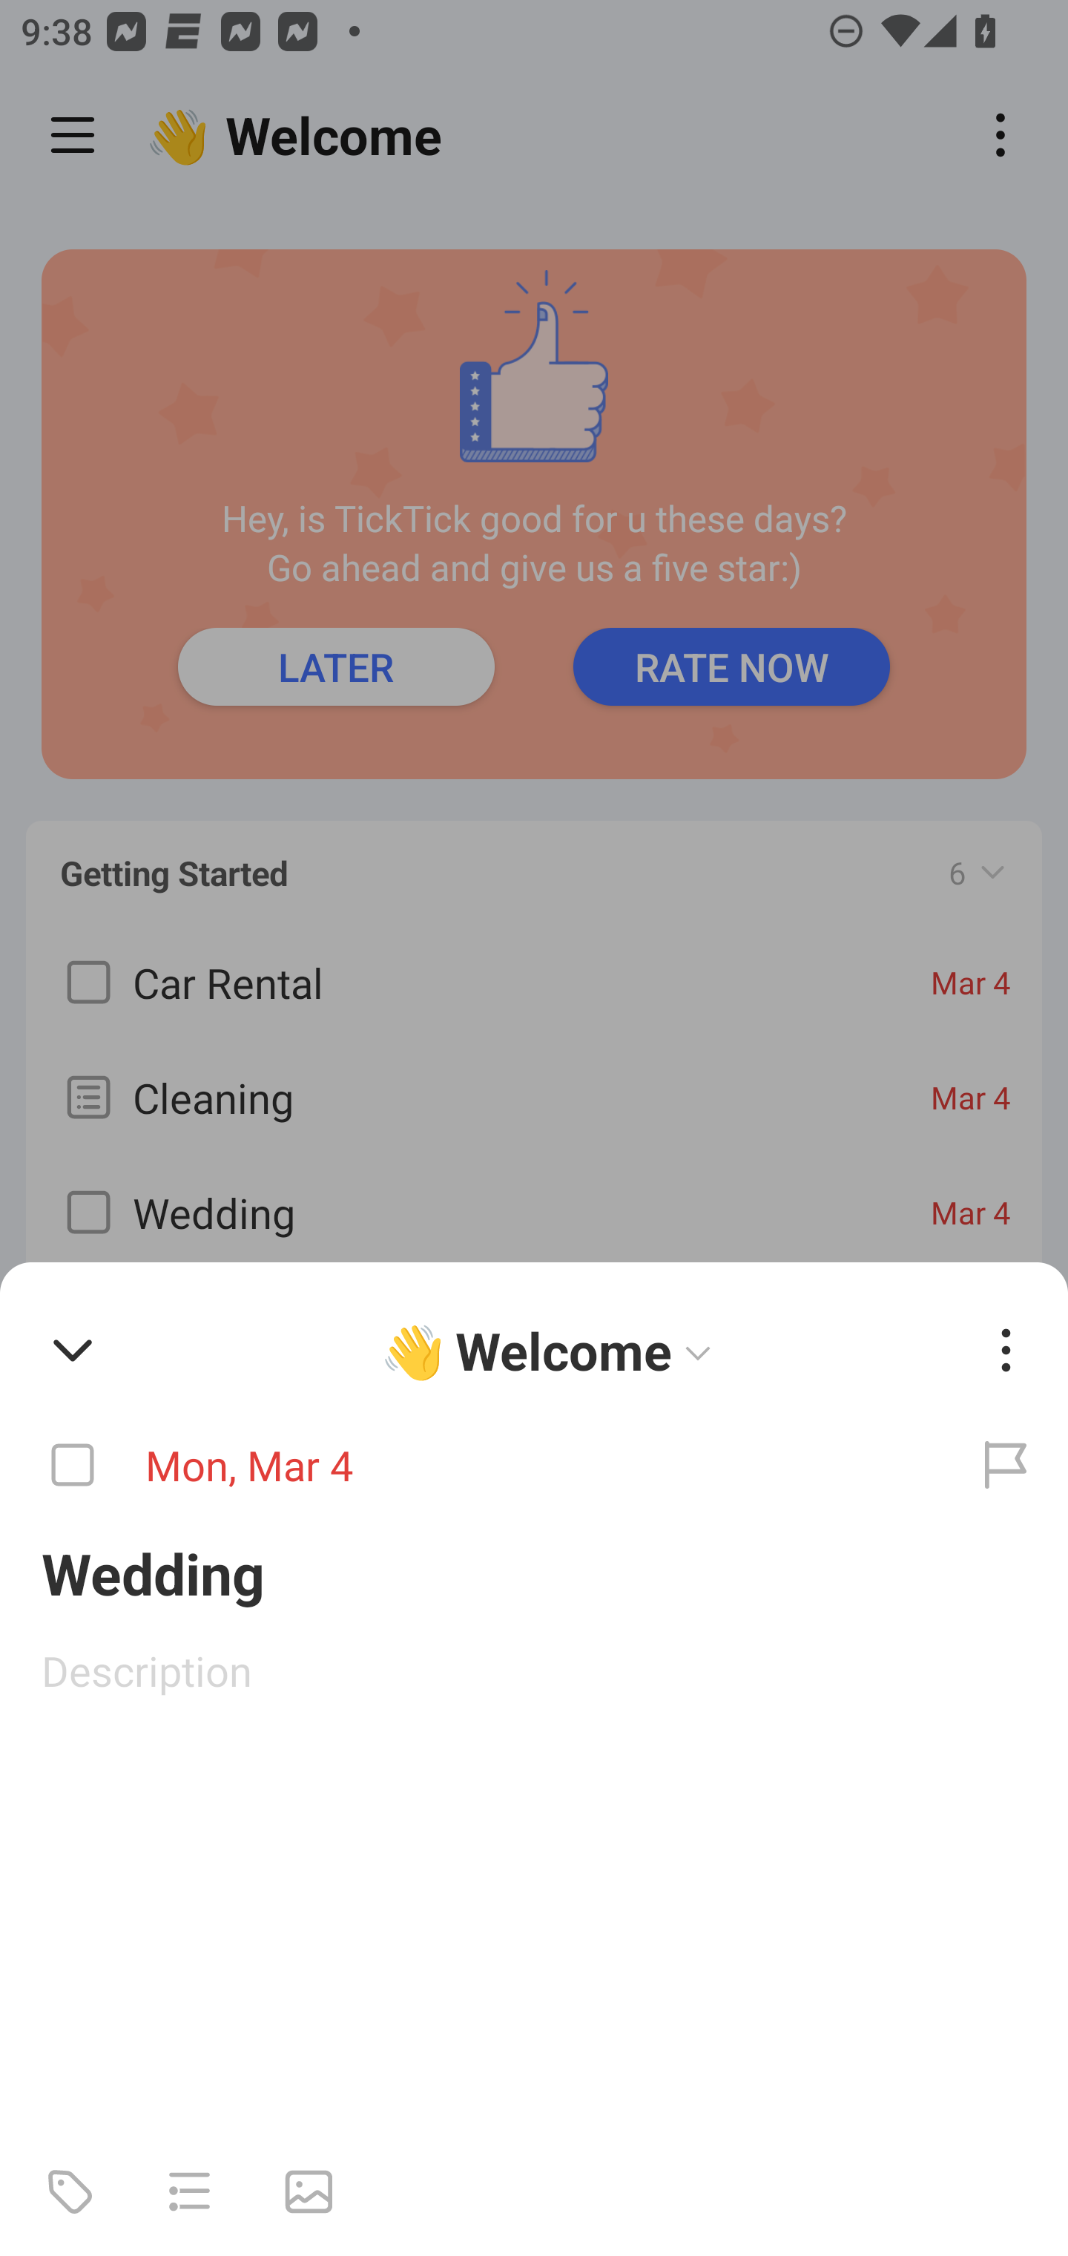  What do you see at coordinates (552, 1349) in the screenshot?
I see `👋 Welcome` at bounding box center [552, 1349].